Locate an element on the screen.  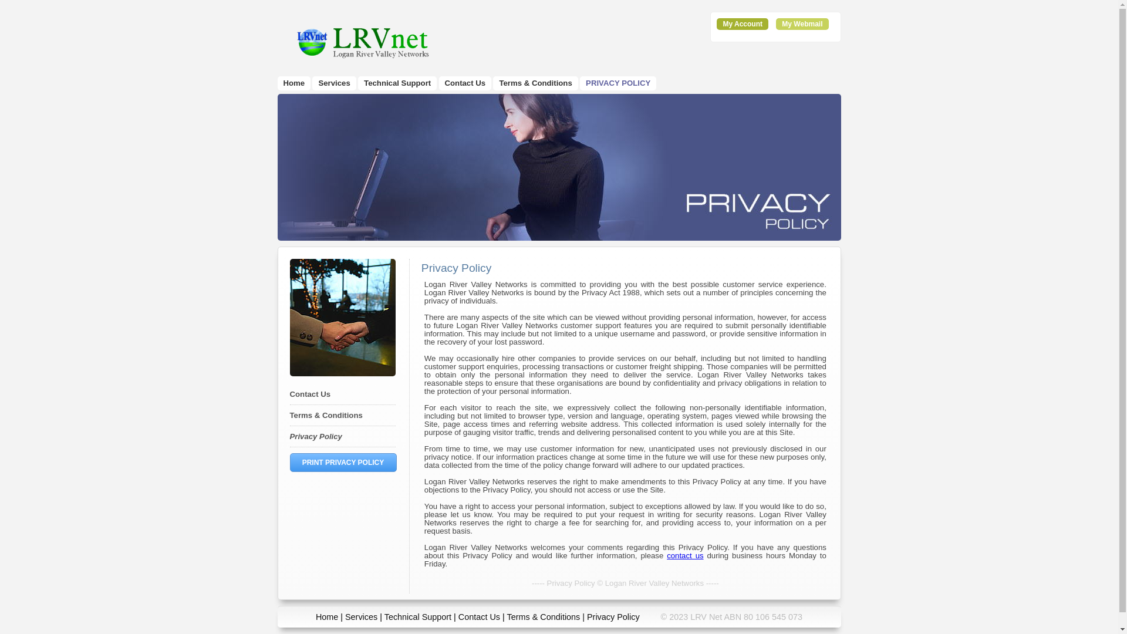
LRV Net is located at coordinates (362, 42).